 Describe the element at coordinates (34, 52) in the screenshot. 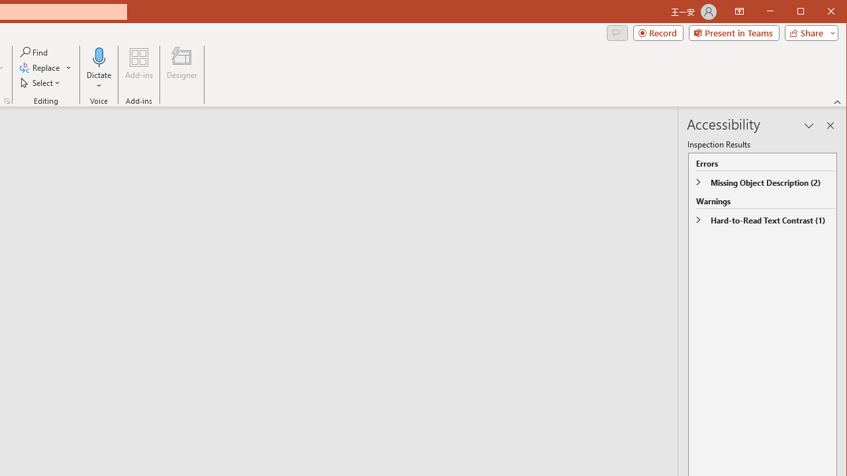

I see `Find...` at that location.